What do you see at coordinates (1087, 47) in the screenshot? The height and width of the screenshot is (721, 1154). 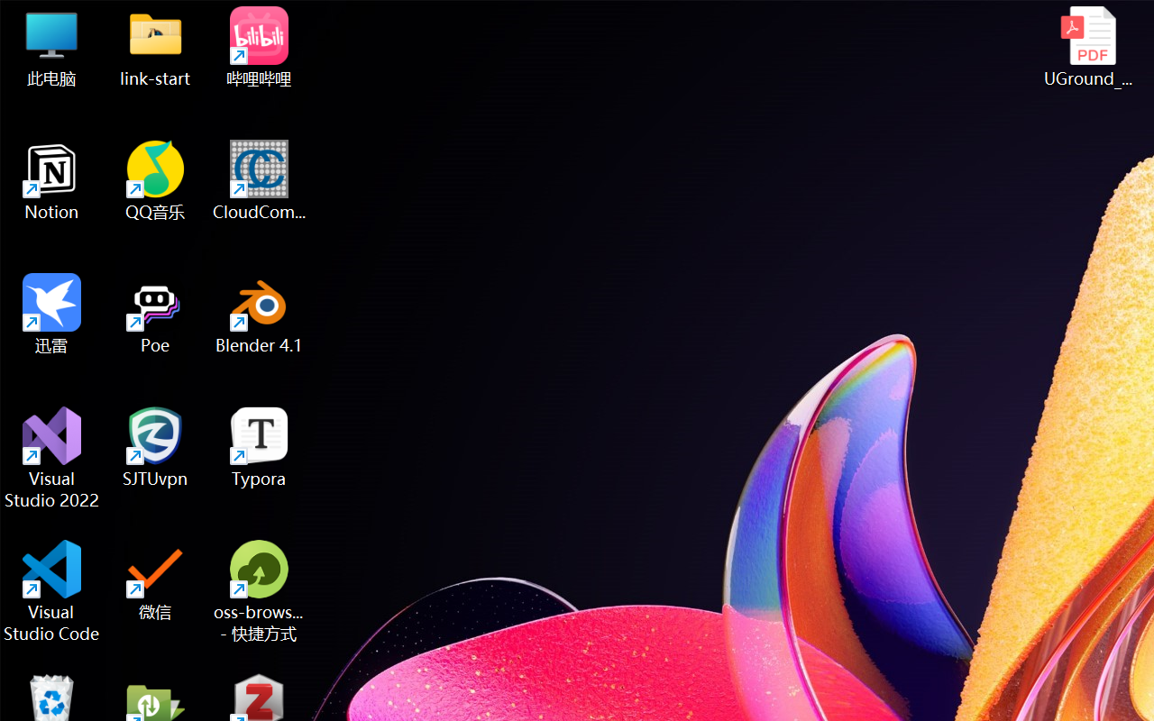 I see `UGround_paper.pdf` at bounding box center [1087, 47].